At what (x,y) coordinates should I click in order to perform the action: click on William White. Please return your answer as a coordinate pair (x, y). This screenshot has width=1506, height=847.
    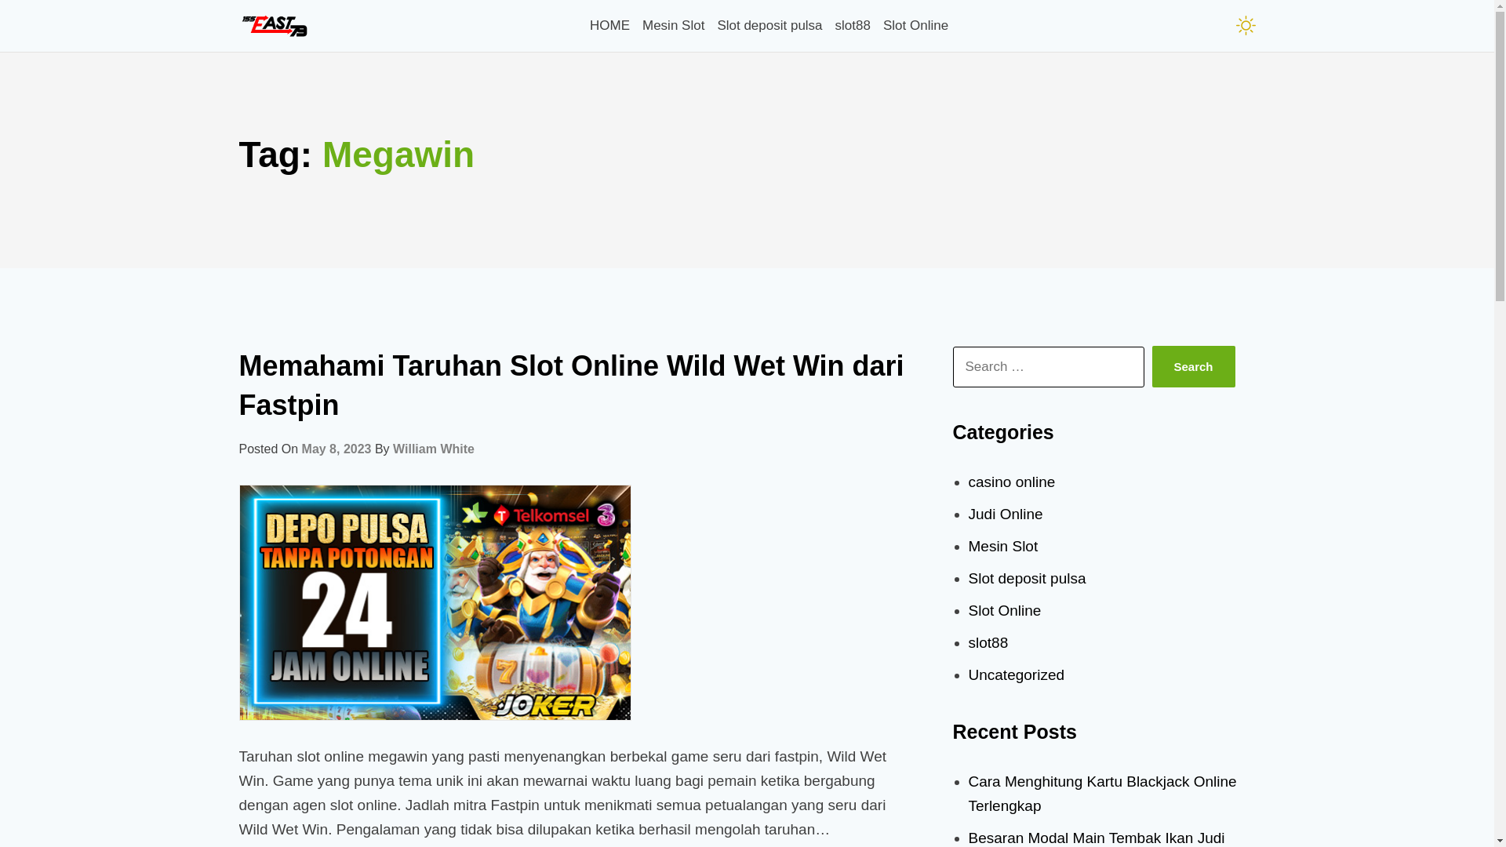
    Looking at the image, I should click on (434, 449).